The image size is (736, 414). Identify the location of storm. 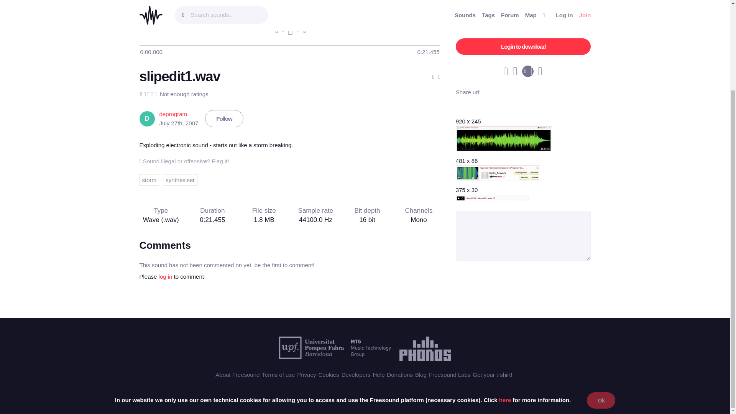
(149, 179).